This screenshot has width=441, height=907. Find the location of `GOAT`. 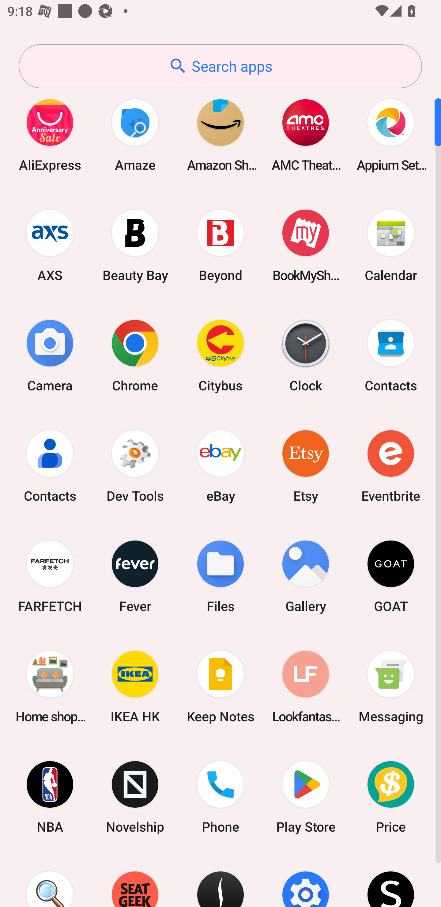

GOAT is located at coordinates (391, 576).